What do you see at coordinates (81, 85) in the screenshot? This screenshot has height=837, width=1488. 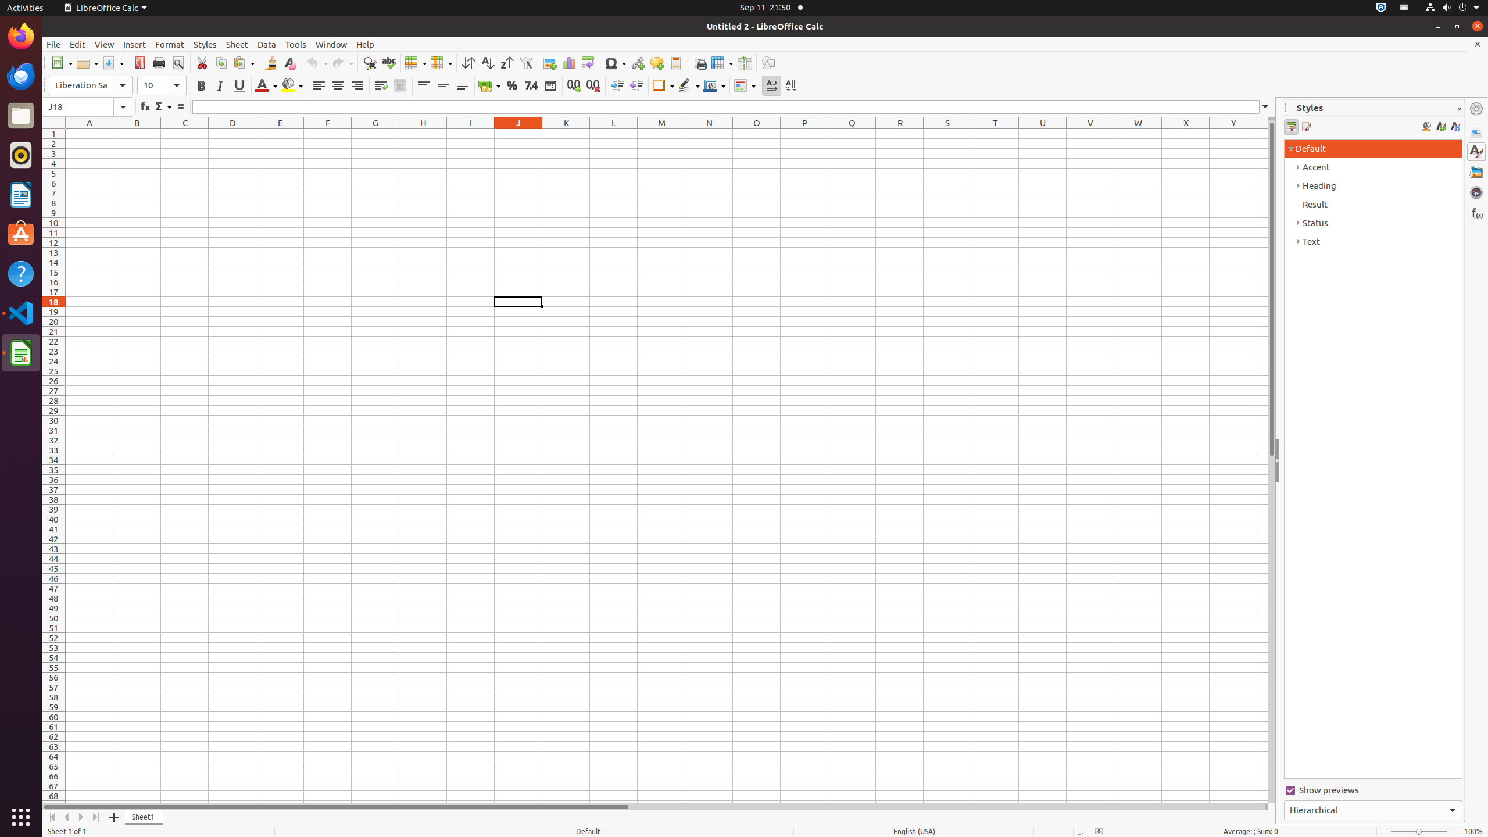 I see `Font Name` at bounding box center [81, 85].